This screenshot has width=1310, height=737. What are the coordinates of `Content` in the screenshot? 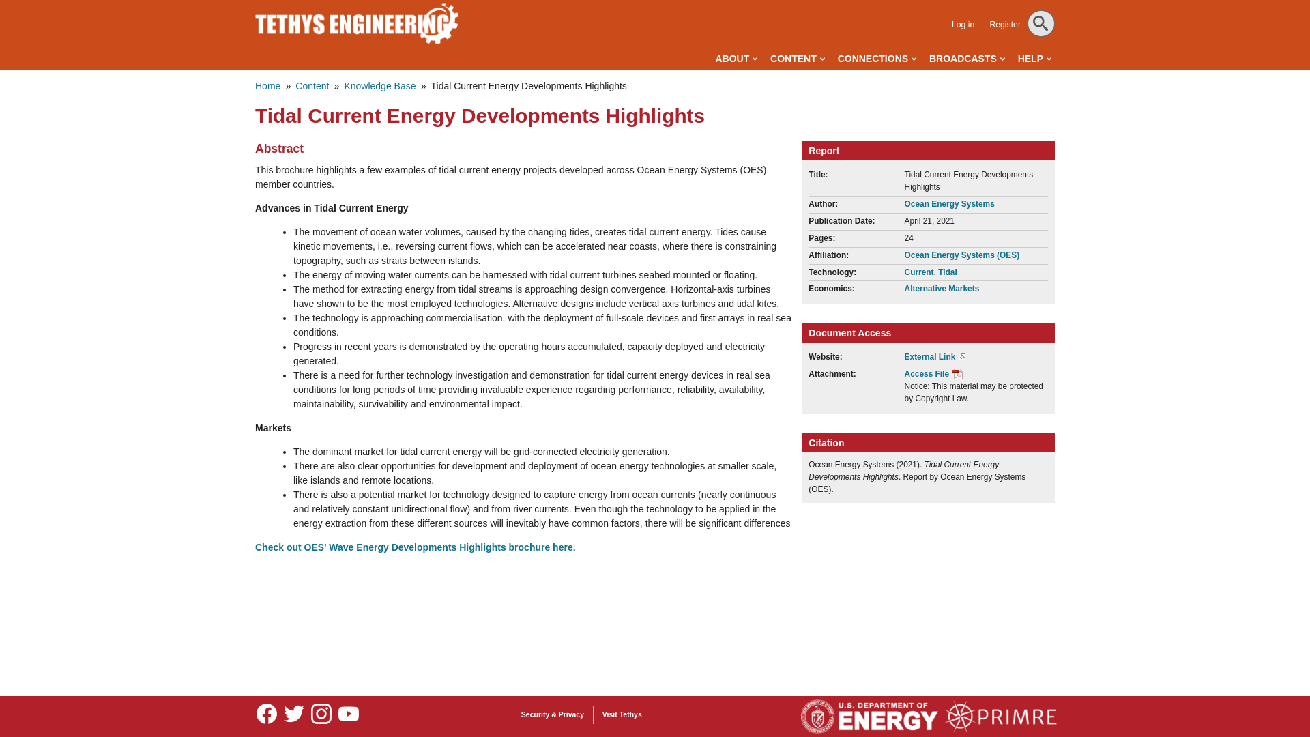 It's located at (312, 85).